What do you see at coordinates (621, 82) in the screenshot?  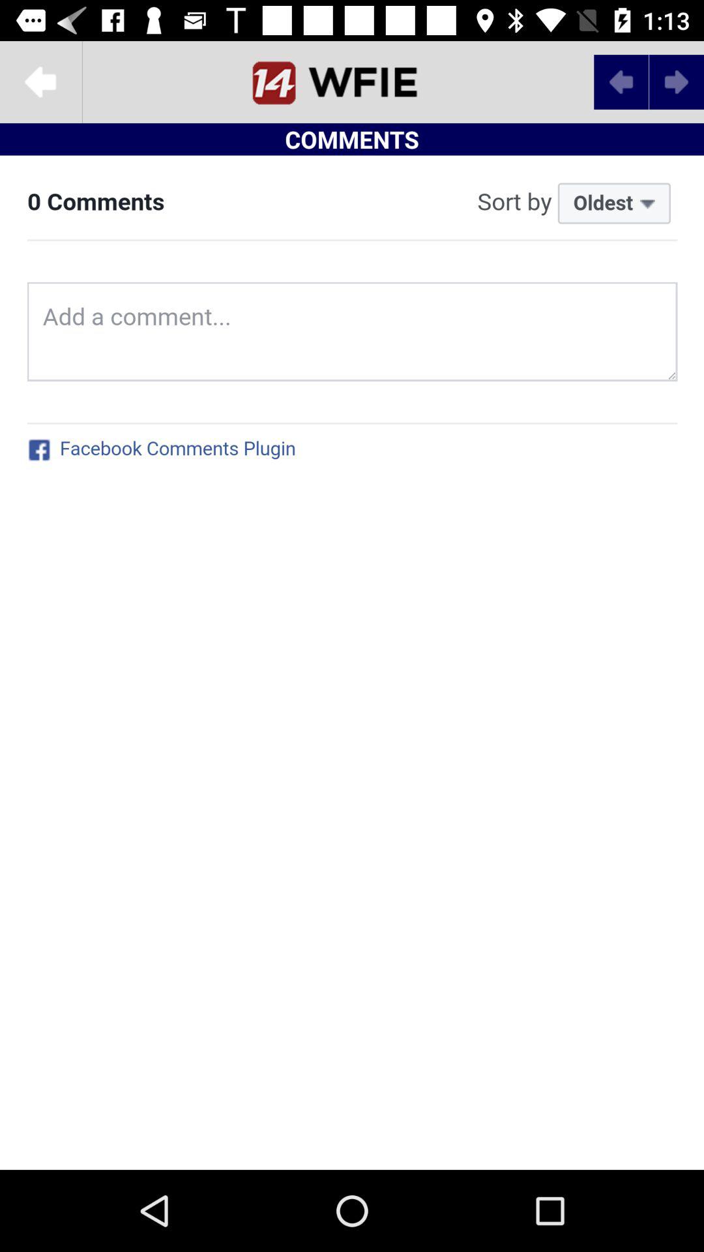 I see `next` at bounding box center [621, 82].